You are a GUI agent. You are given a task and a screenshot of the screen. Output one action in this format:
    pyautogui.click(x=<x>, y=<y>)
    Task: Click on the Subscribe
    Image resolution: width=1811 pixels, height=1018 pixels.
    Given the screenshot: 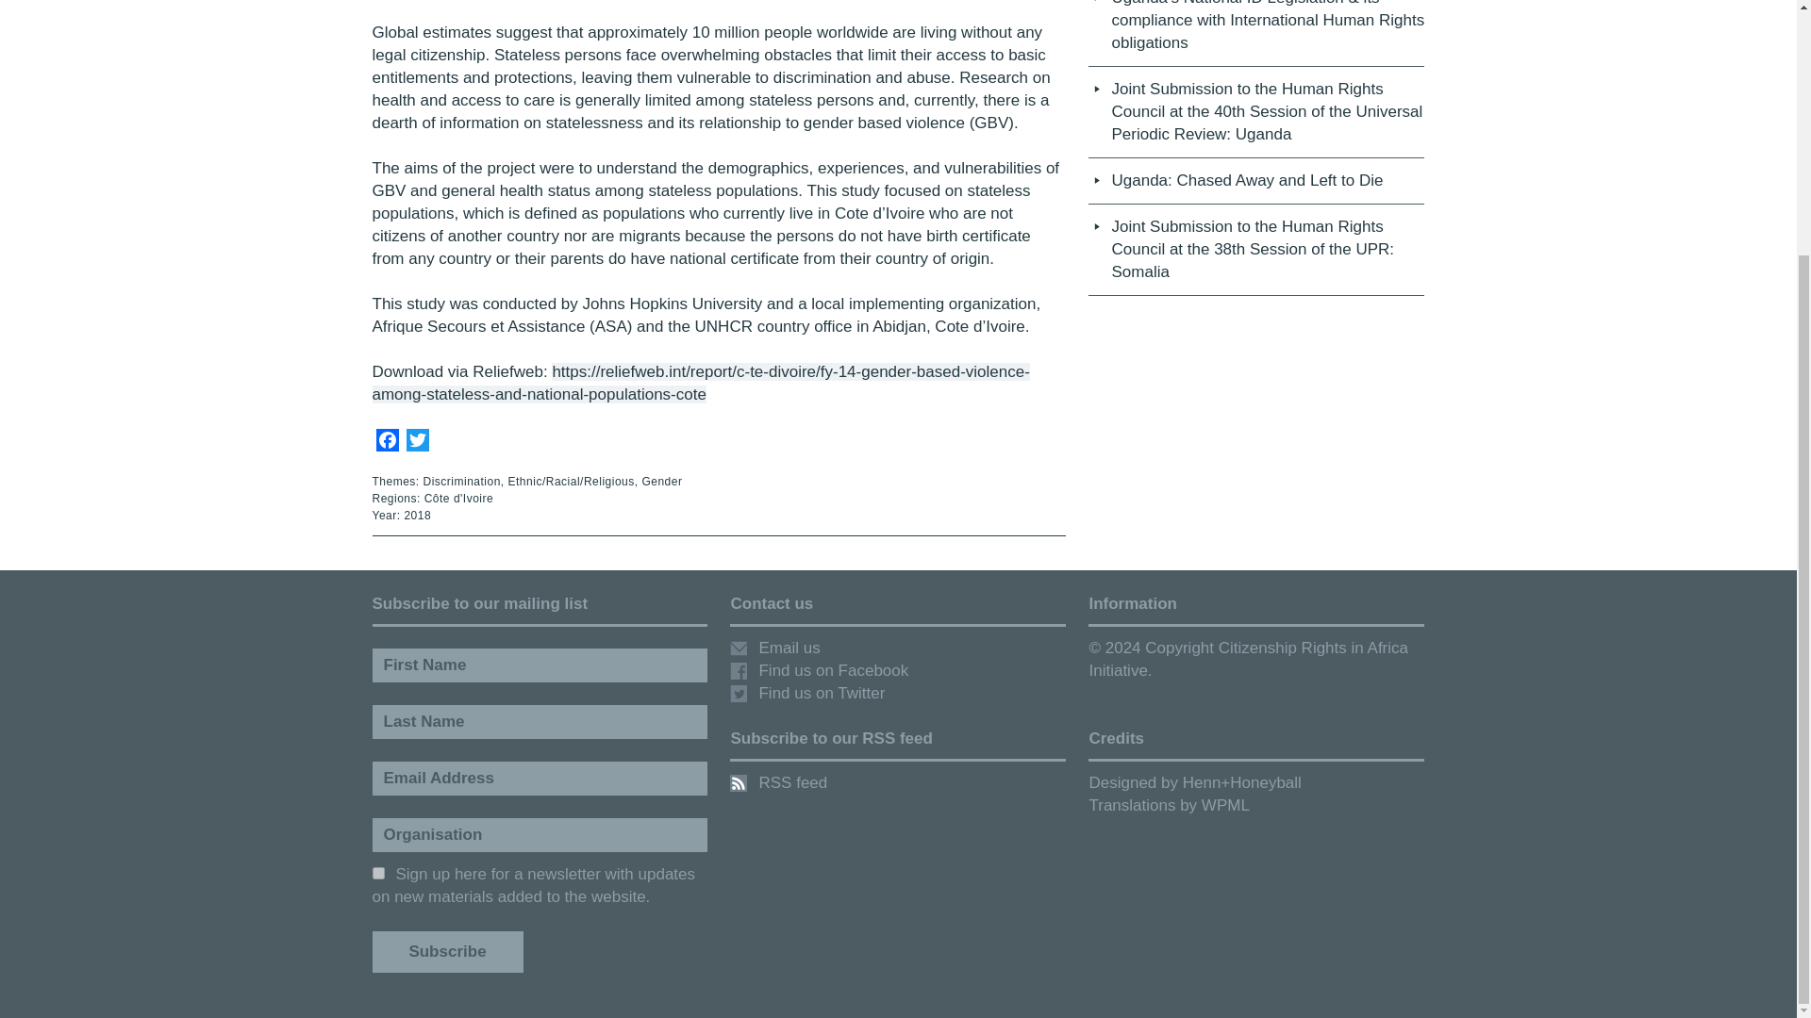 What is the action you would take?
    pyautogui.click(x=447, y=952)
    